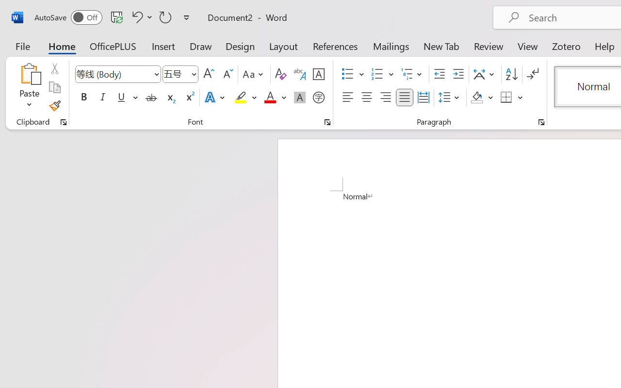  What do you see at coordinates (201, 46) in the screenshot?
I see `Draw` at bounding box center [201, 46].